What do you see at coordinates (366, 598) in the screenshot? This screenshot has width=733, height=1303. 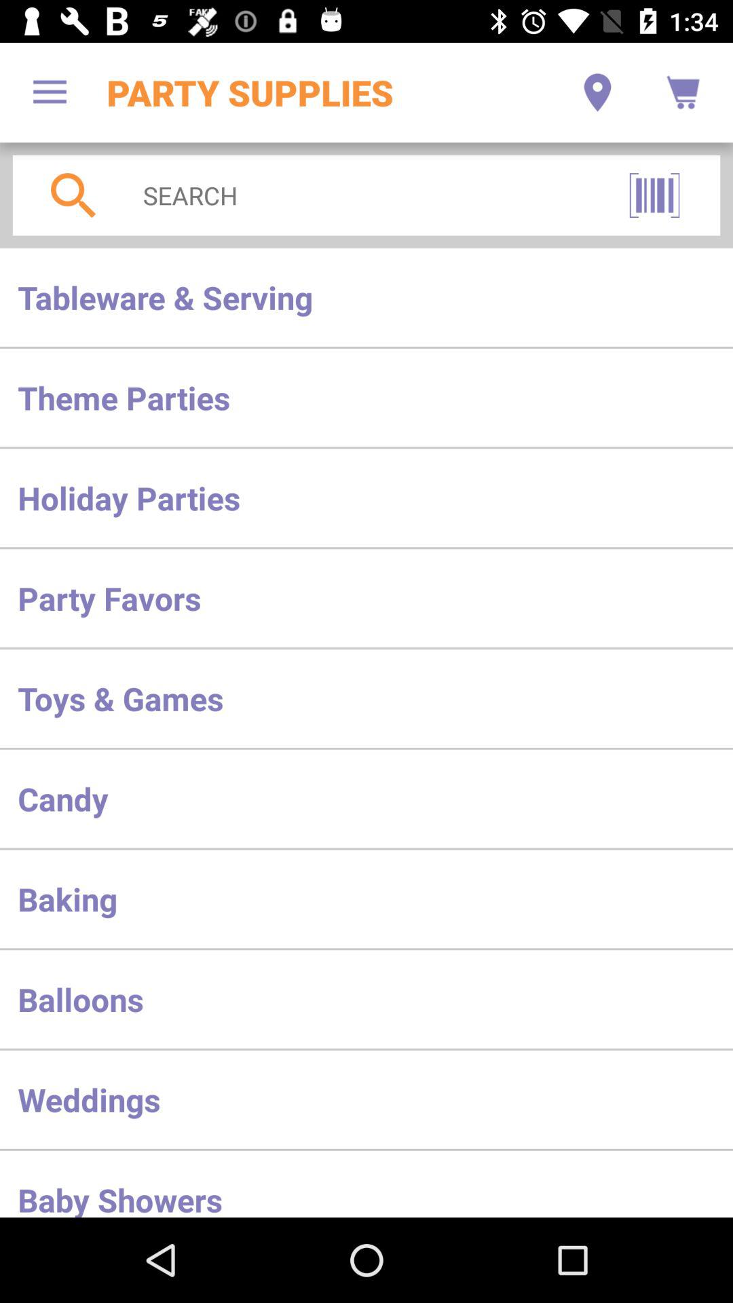 I see `open item below the holiday parties item` at bounding box center [366, 598].